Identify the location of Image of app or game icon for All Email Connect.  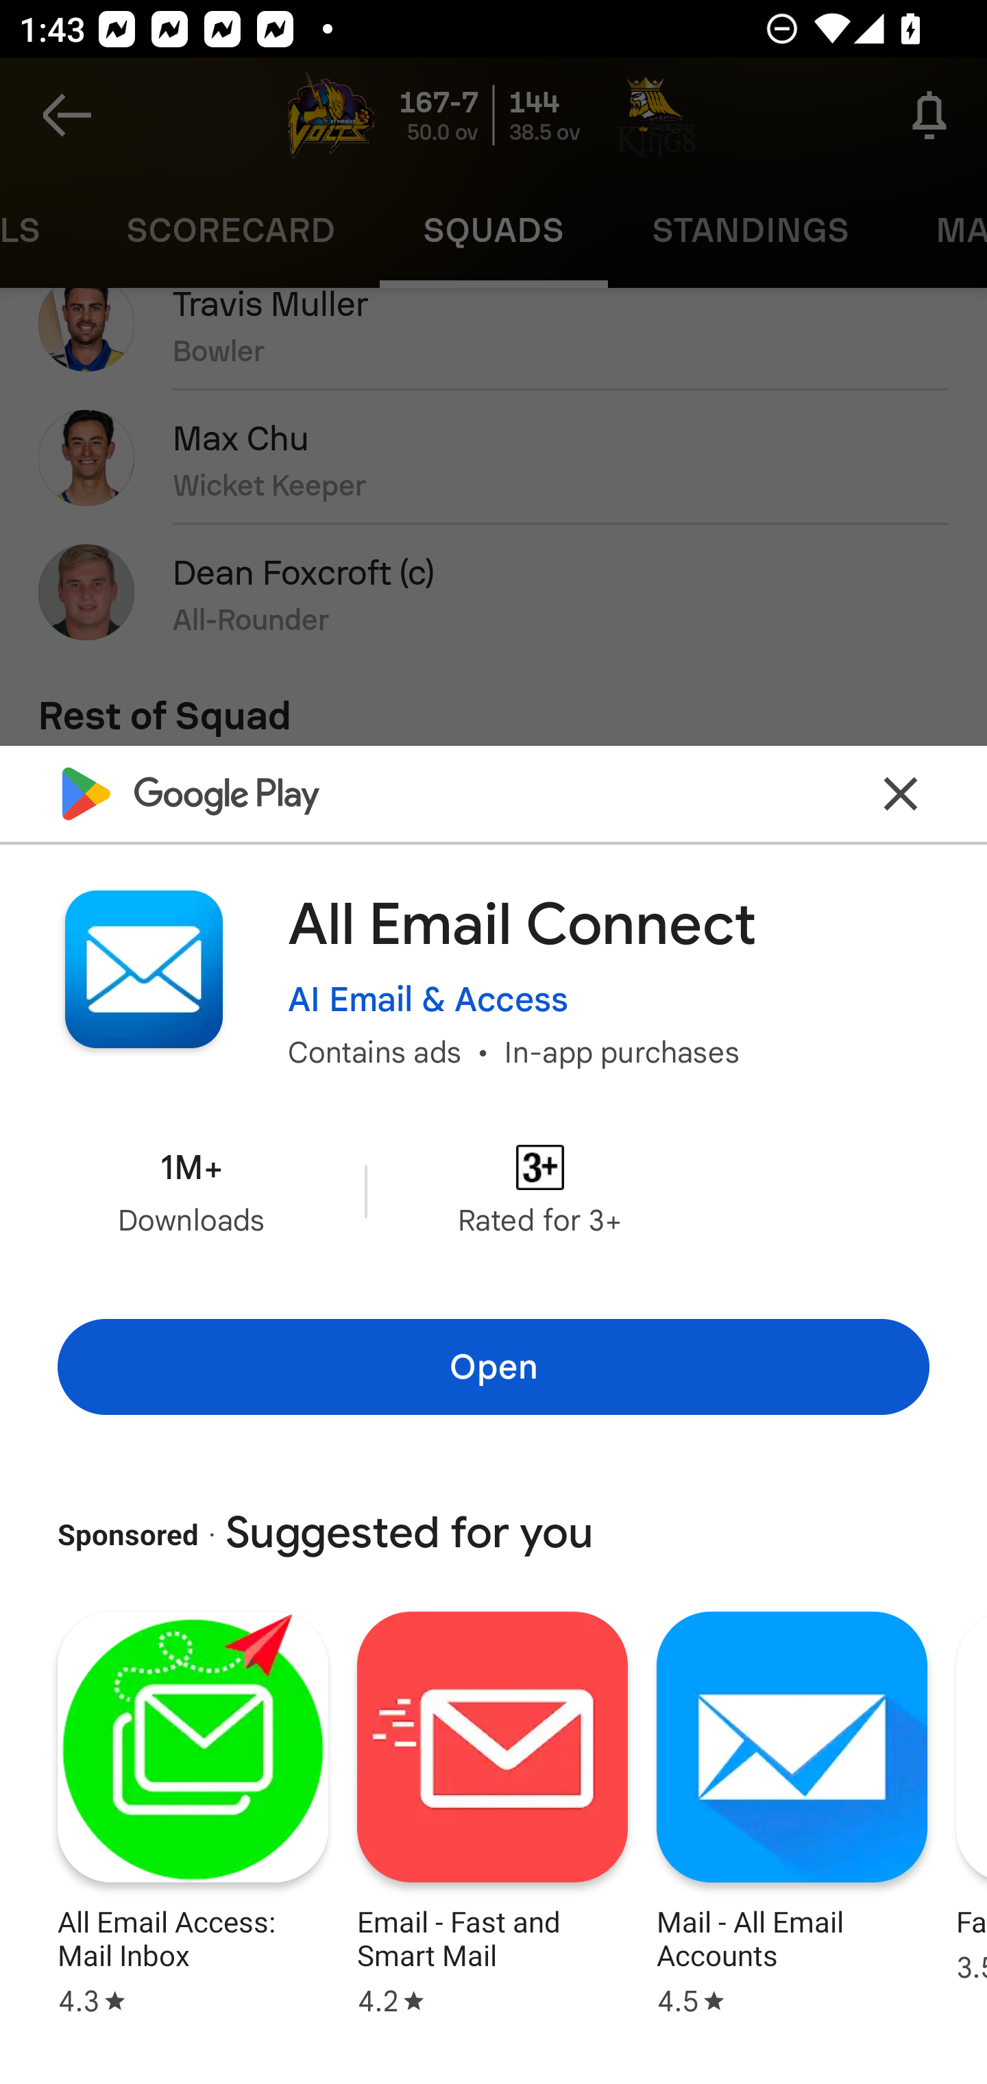
(143, 969).